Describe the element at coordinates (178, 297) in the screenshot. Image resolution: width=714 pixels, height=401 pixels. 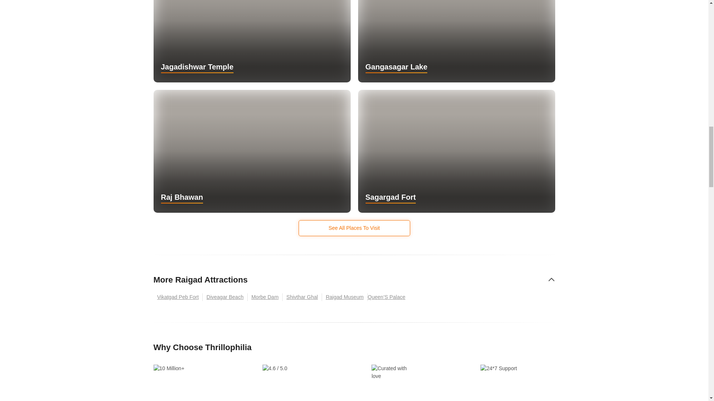
I see `Vikatgad Peb Fort` at that location.